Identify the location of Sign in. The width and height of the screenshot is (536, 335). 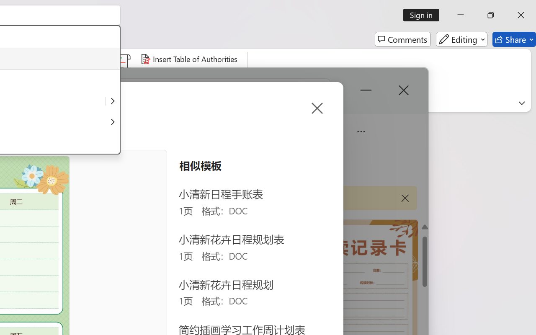
(424, 15).